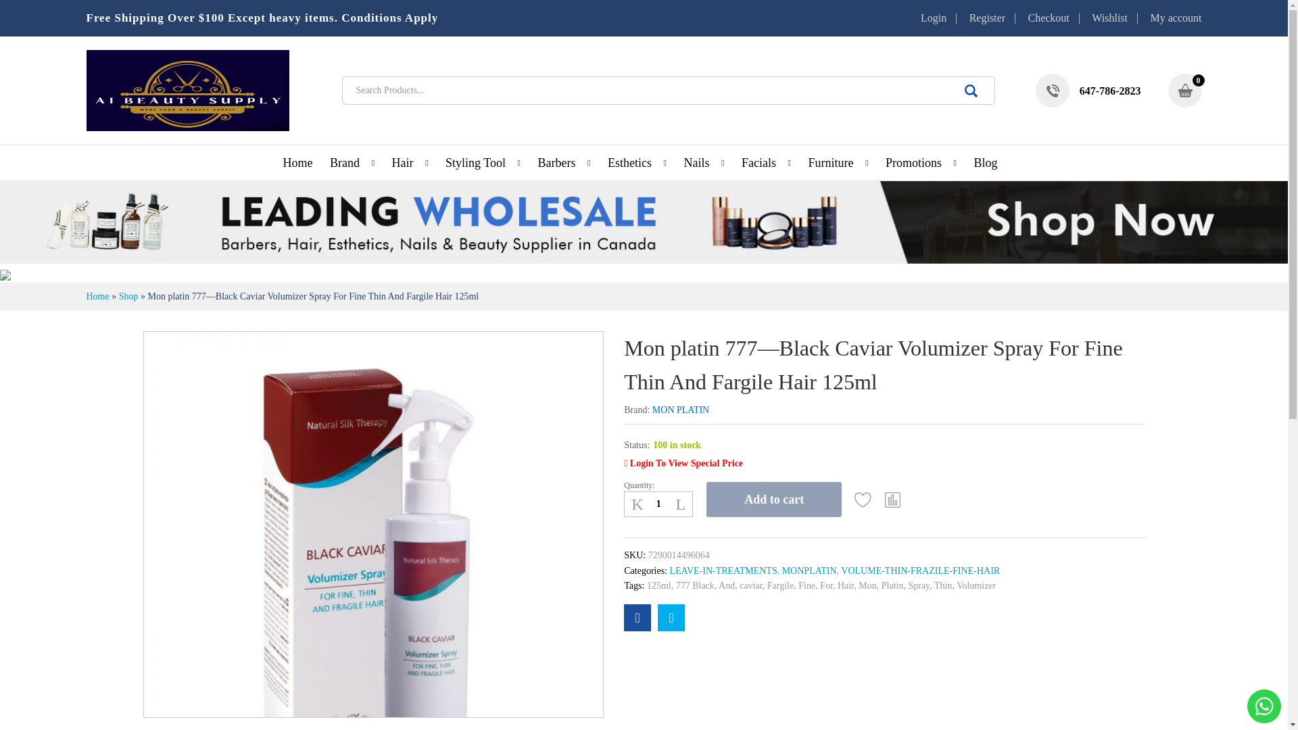  Describe the element at coordinates (1184, 91) in the screenshot. I see `0` at that location.